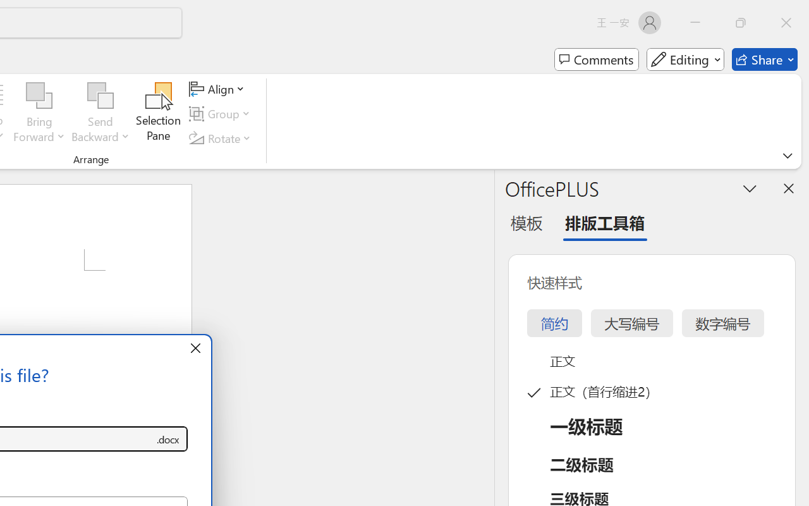 The width and height of the screenshot is (809, 506). I want to click on Send Backward, so click(100, 114).